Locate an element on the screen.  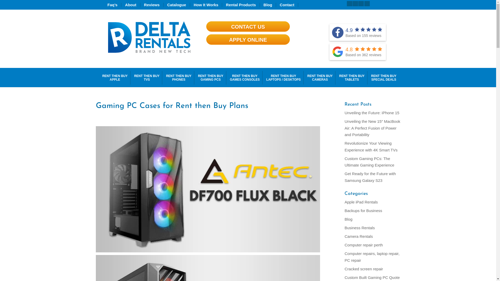
Contact is located at coordinates (289, 5).